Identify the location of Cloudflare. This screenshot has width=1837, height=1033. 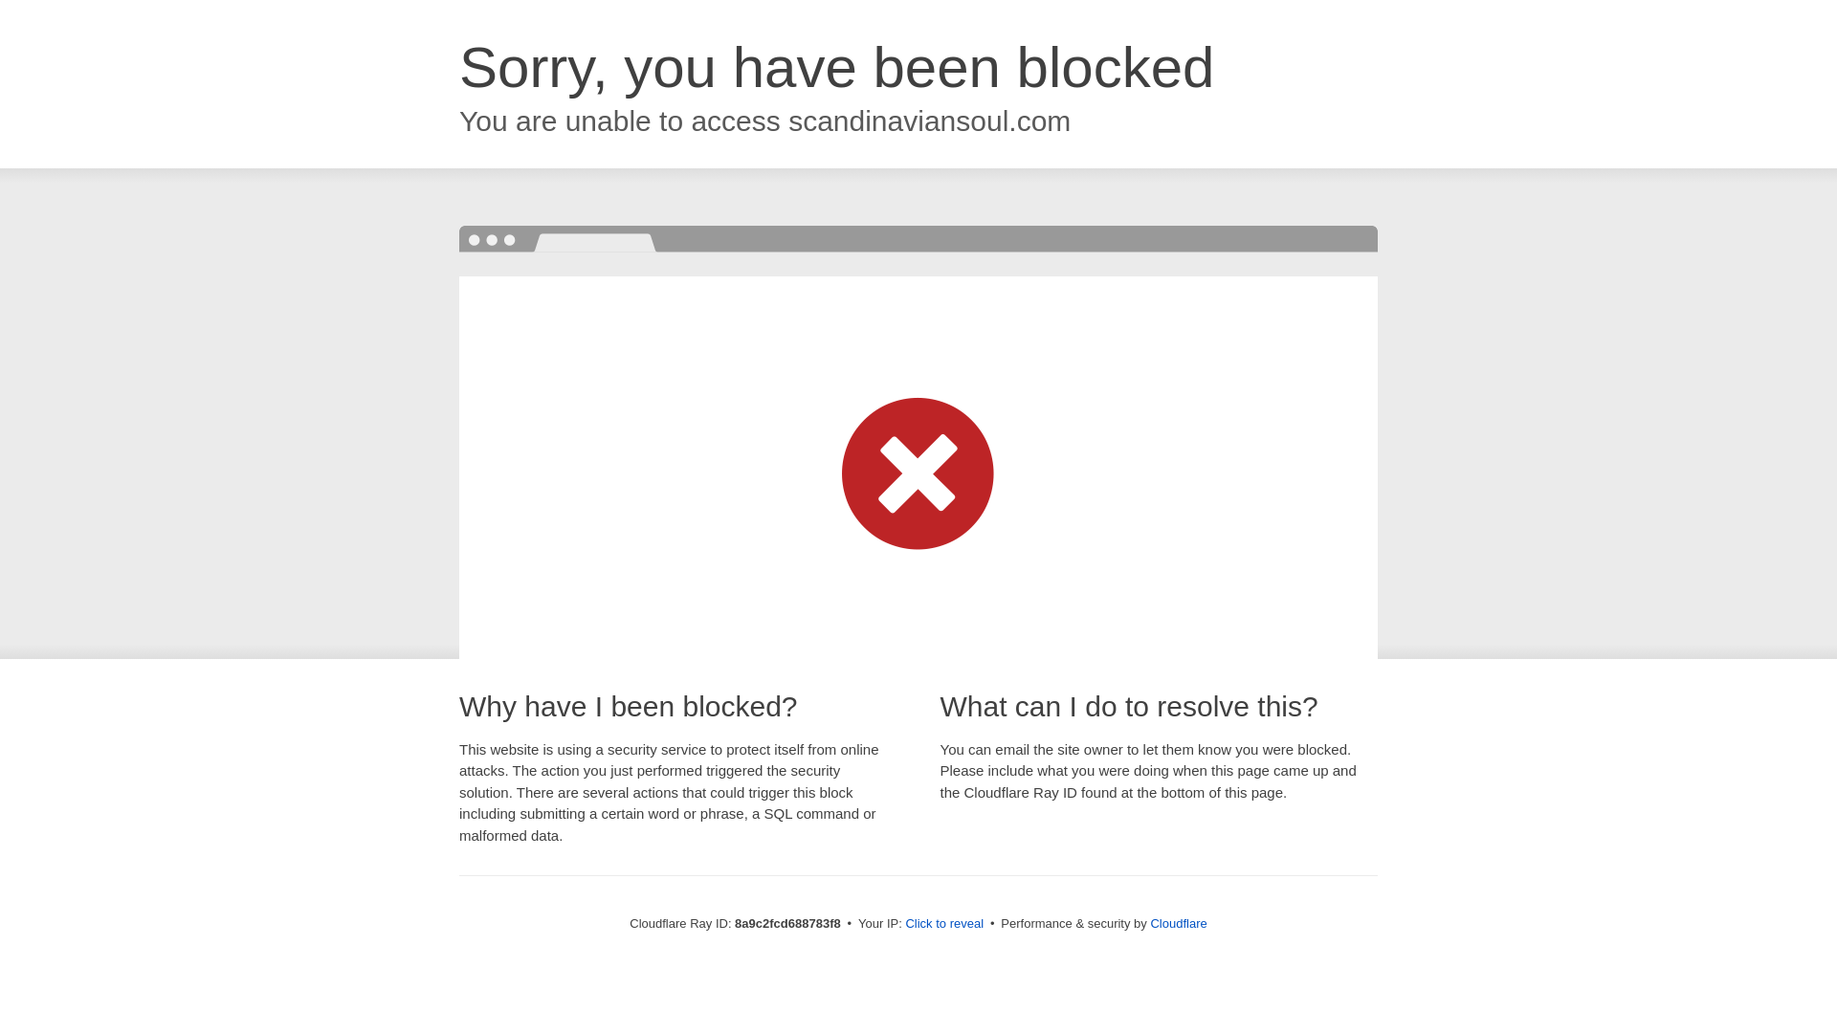
(1178, 923).